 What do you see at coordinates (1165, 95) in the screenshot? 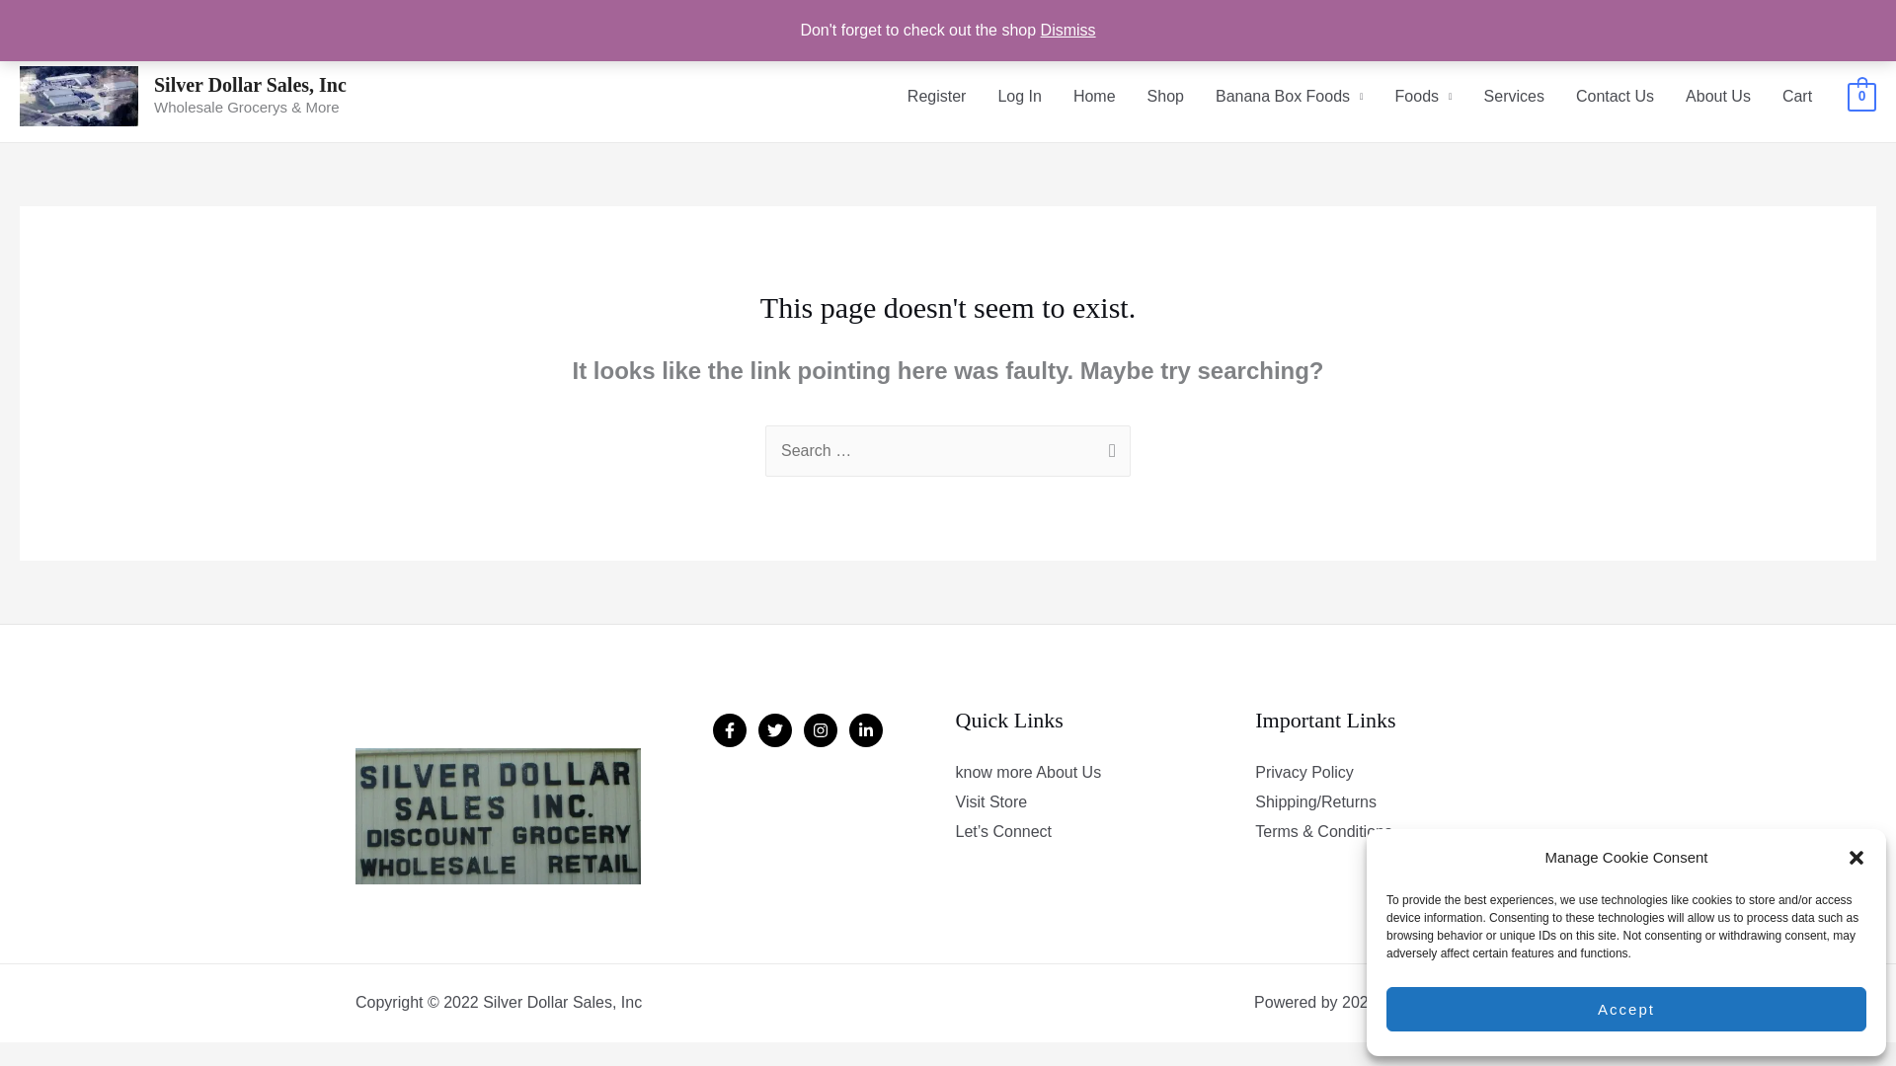
I see `Shop` at bounding box center [1165, 95].